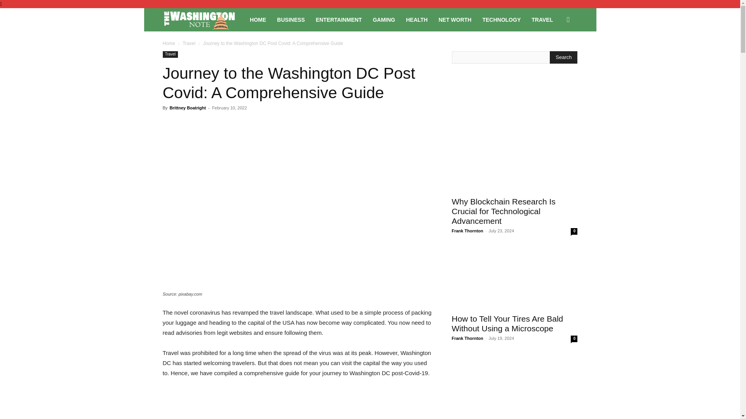 This screenshot has width=746, height=419. Describe the element at coordinates (170, 54) in the screenshot. I see `Travel` at that location.